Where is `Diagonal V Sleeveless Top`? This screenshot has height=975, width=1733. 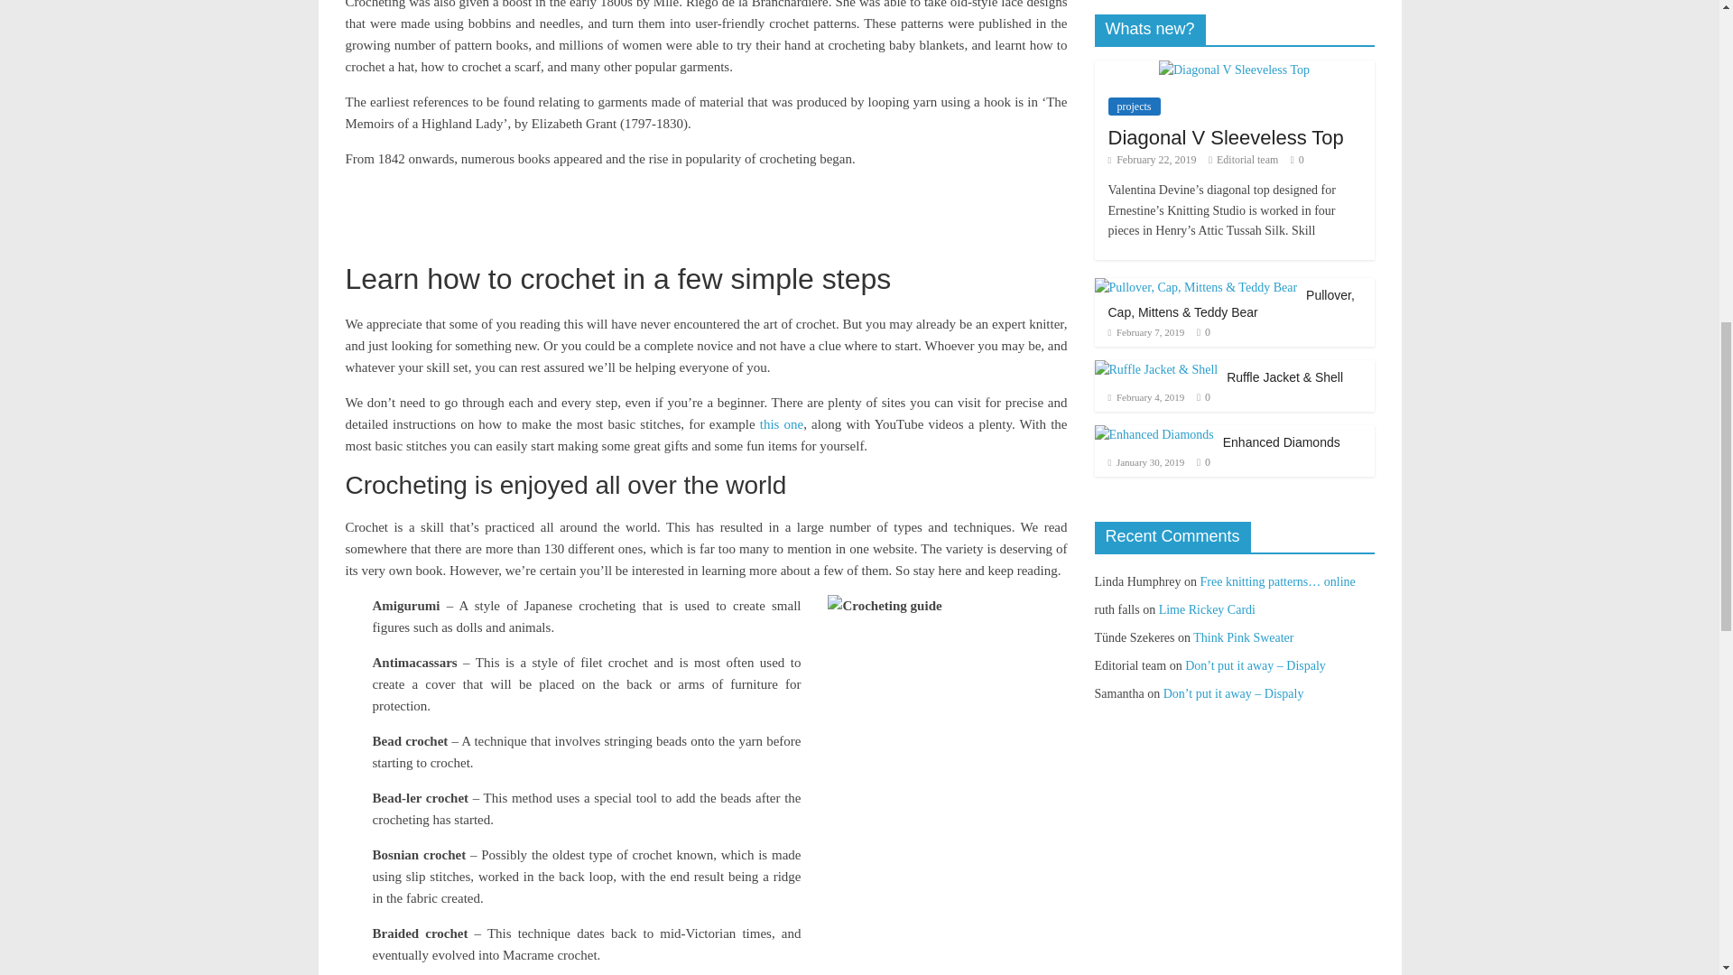
Diagonal V Sleeveless Top is located at coordinates (1235, 70).